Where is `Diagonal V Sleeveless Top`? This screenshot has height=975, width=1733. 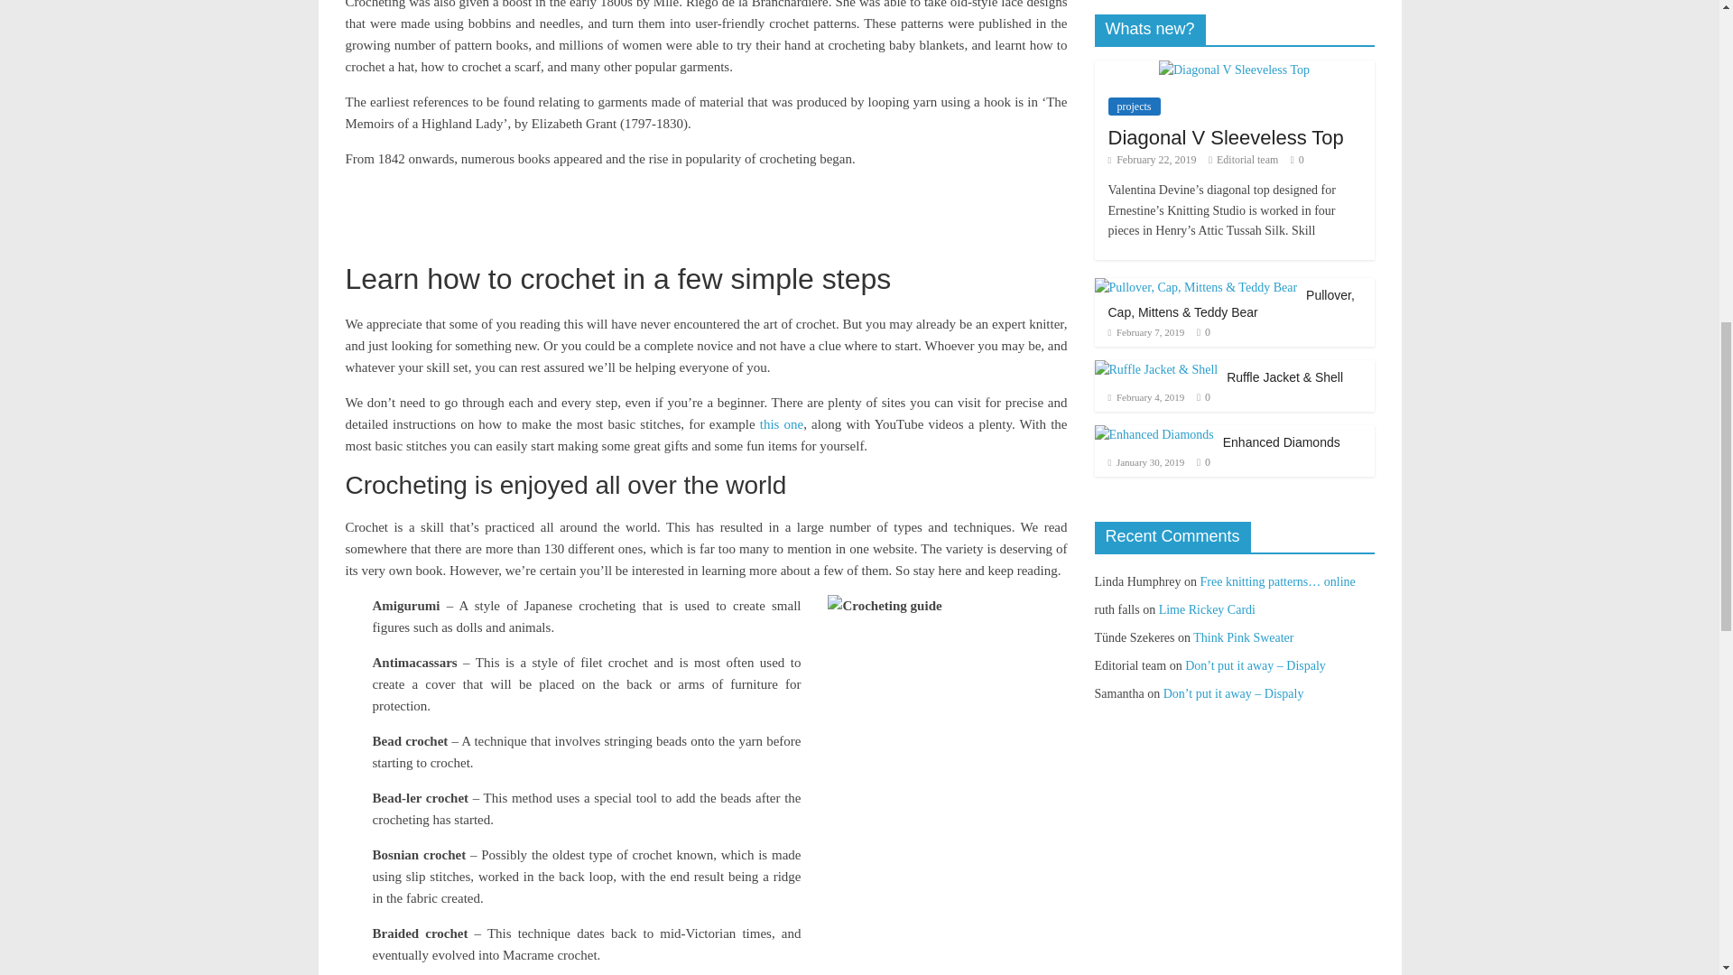
Diagonal V Sleeveless Top is located at coordinates (1235, 70).